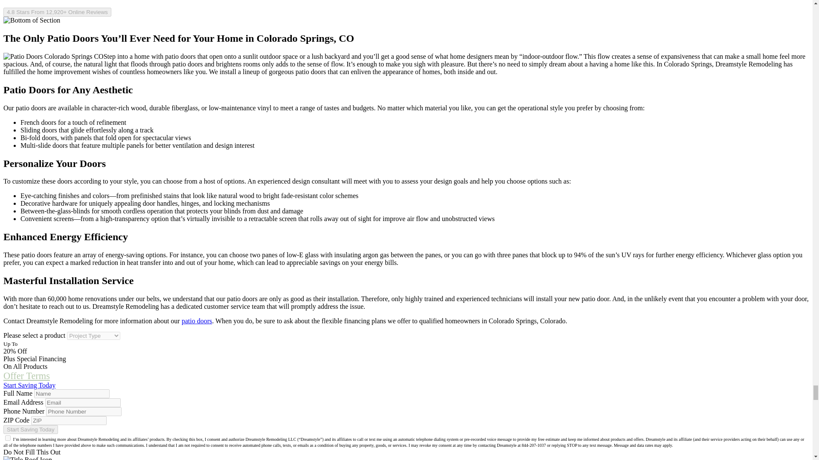  What do you see at coordinates (31, 429) in the screenshot?
I see `Start Saving Today` at bounding box center [31, 429].